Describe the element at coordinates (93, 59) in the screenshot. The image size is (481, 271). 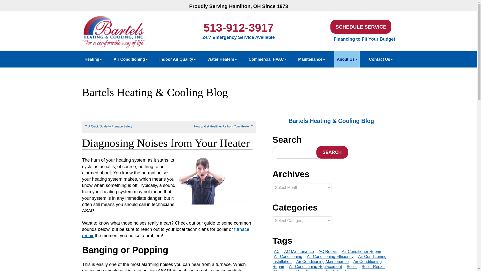
I see `Heating` at that location.